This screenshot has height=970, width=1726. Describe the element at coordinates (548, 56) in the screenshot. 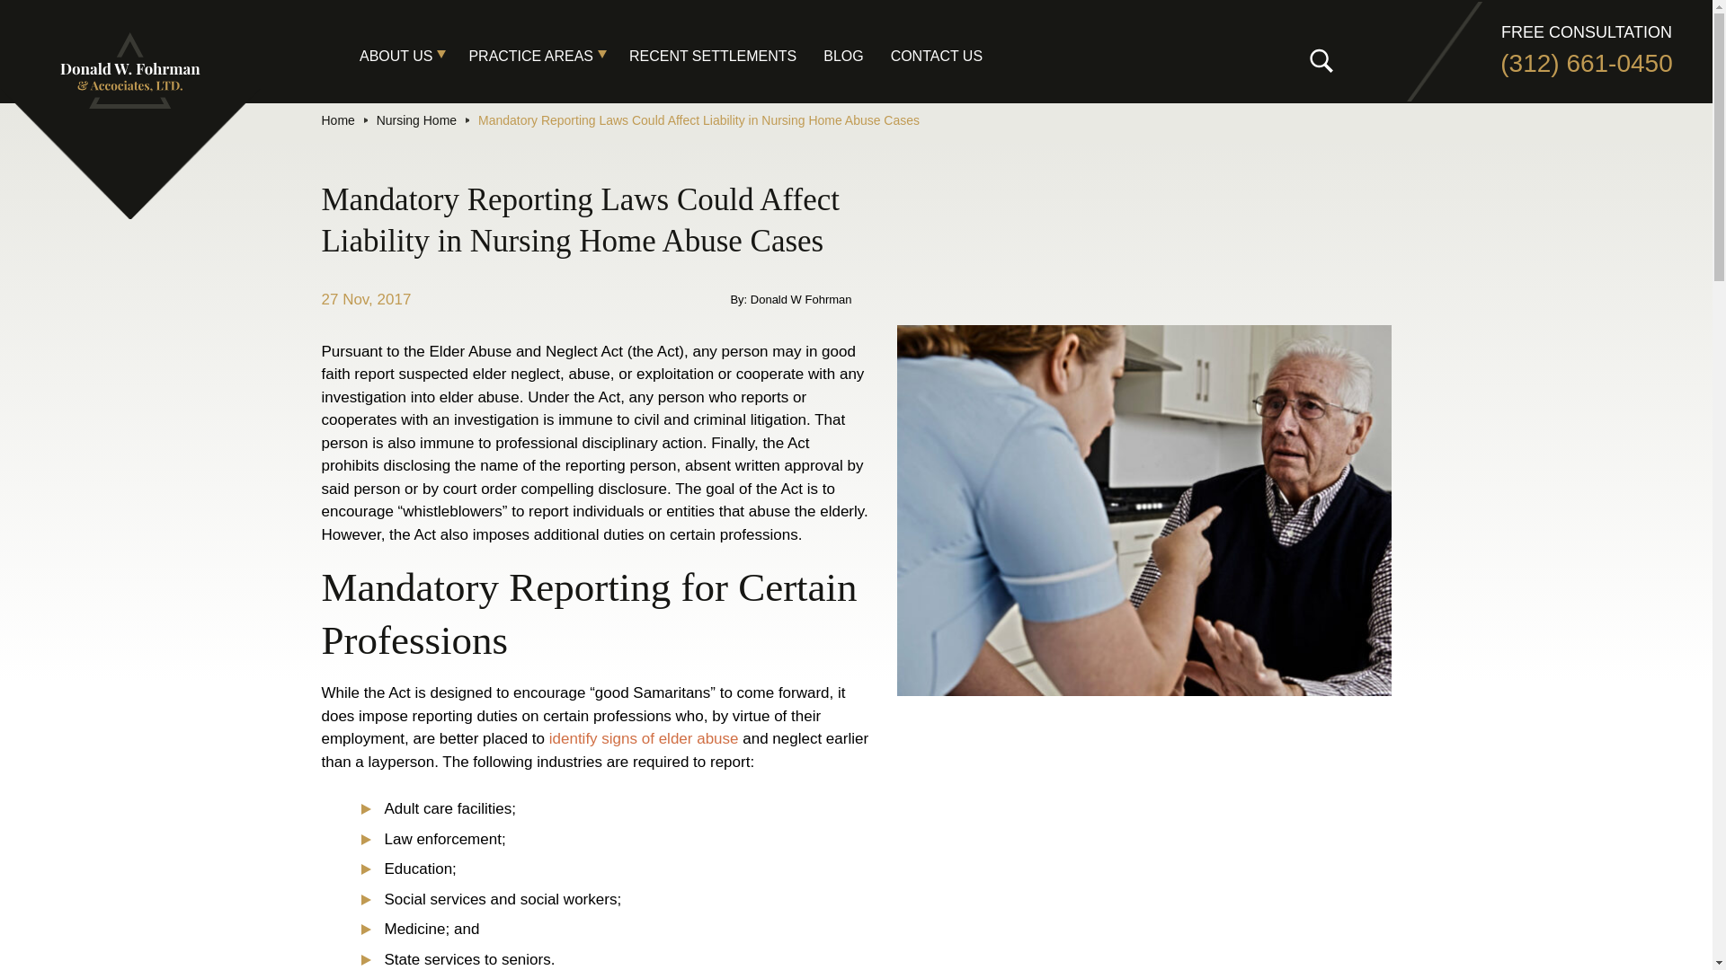

I see `PRACTICE AREAS` at that location.